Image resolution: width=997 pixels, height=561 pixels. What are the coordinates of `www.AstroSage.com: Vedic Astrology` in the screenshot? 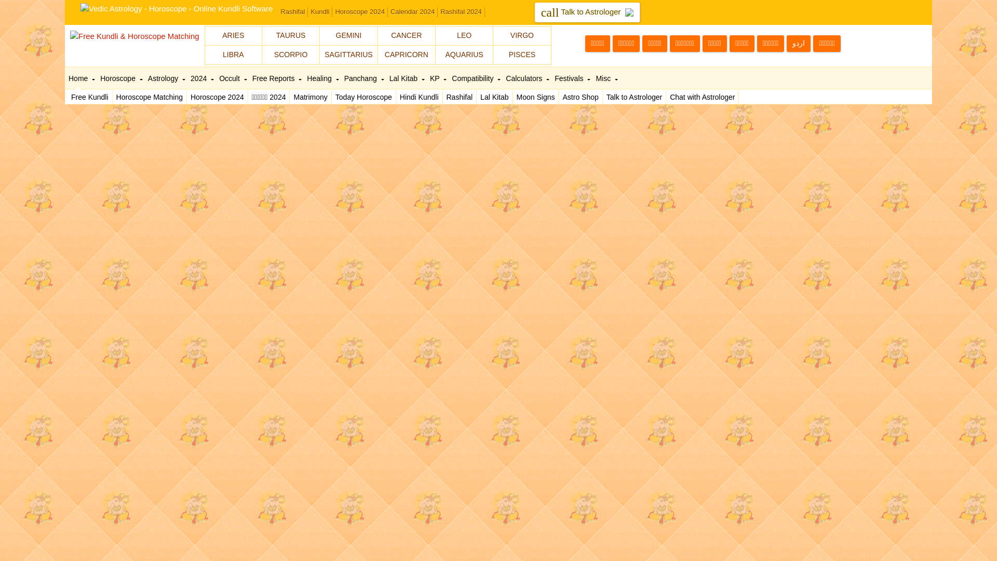 It's located at (177, 8).